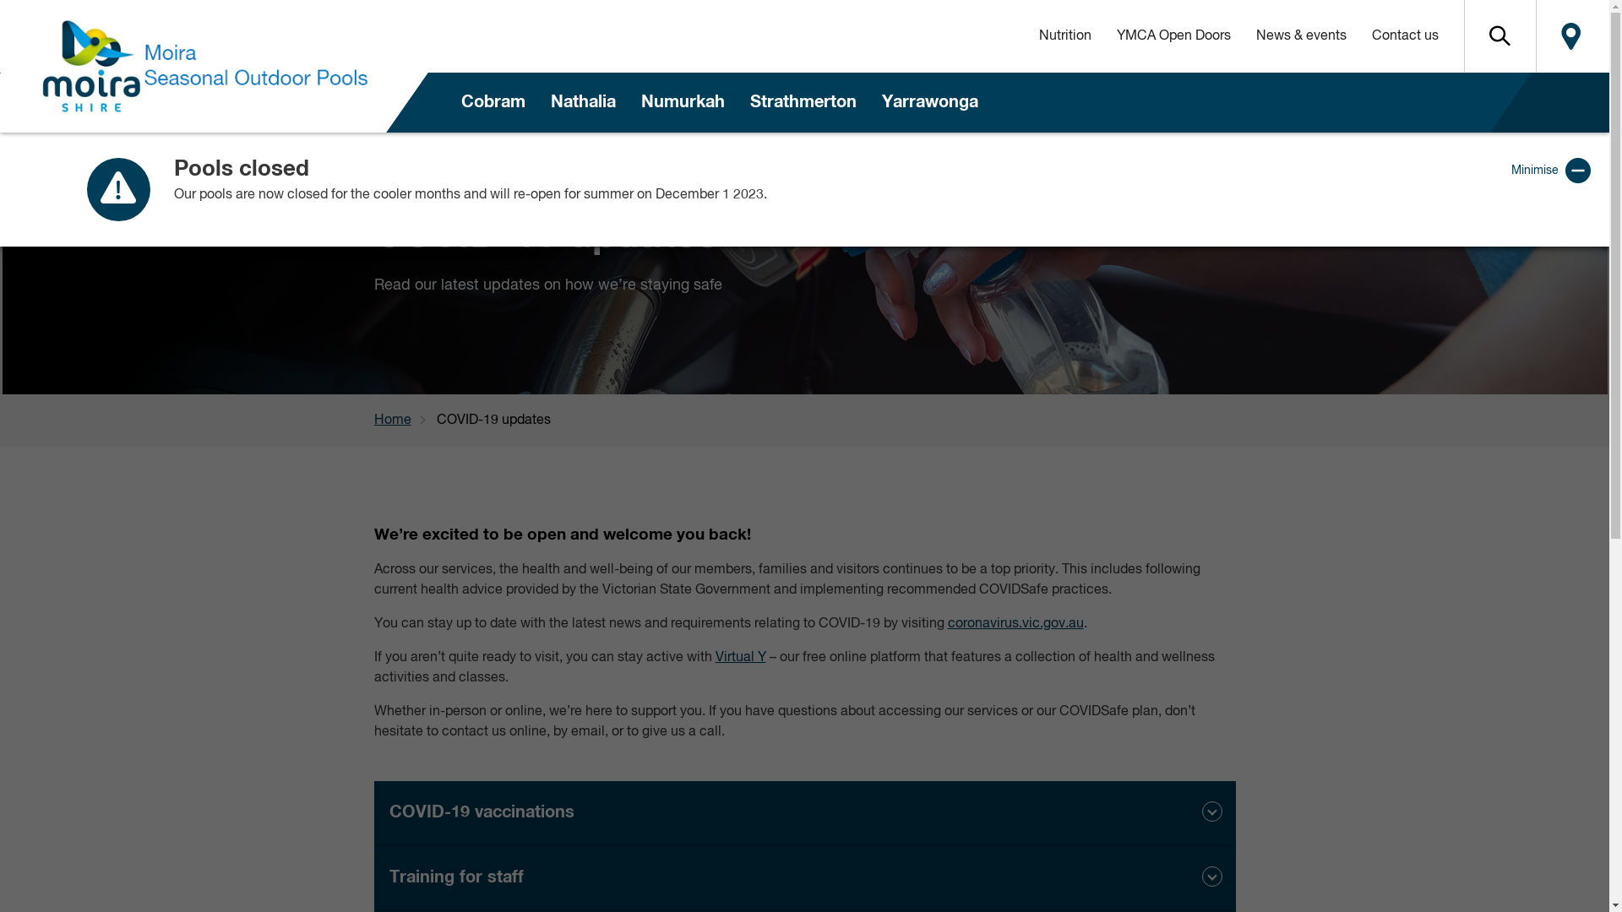 This screenshot has width=1622, height=912. Describe the element at coordinates (803, 103) in the screenshot. I see `Strathmerton` at that location.